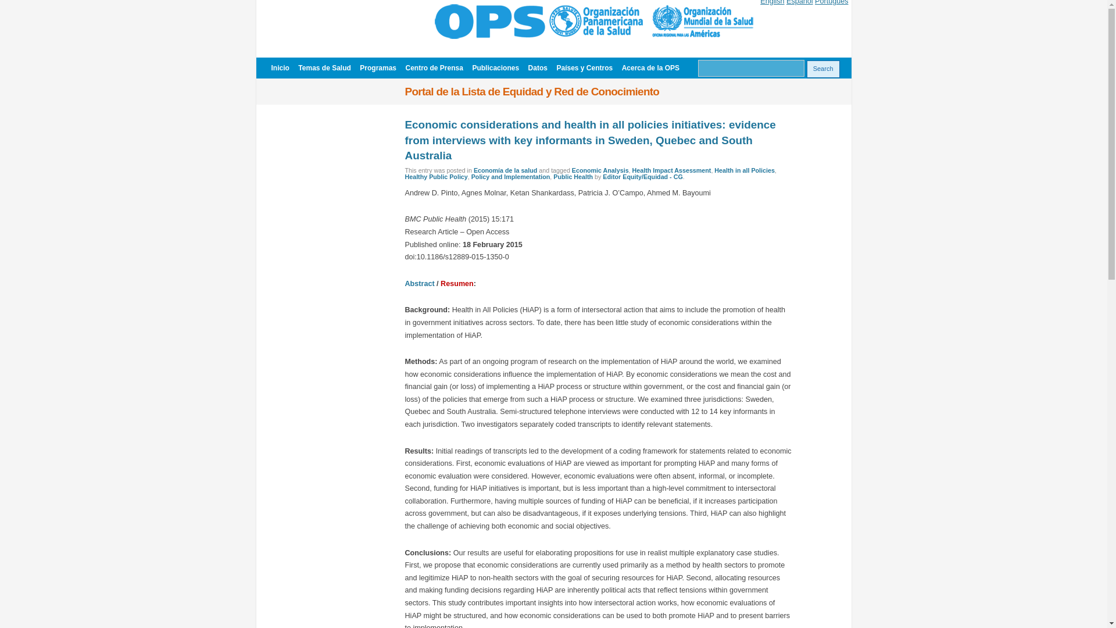 This screenshot has height=628, width=1116. I want to click on Datos, so click(538, 68).